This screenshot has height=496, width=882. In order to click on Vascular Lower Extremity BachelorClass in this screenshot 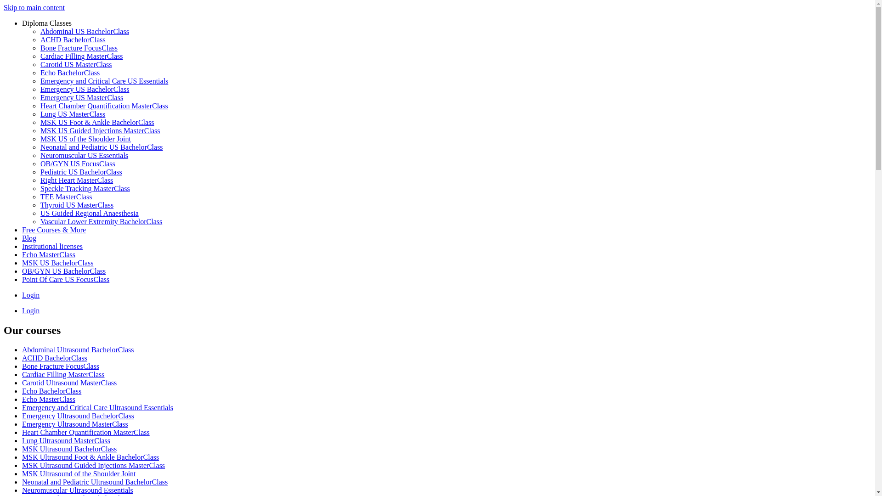, I will do `click(101, 221)`.